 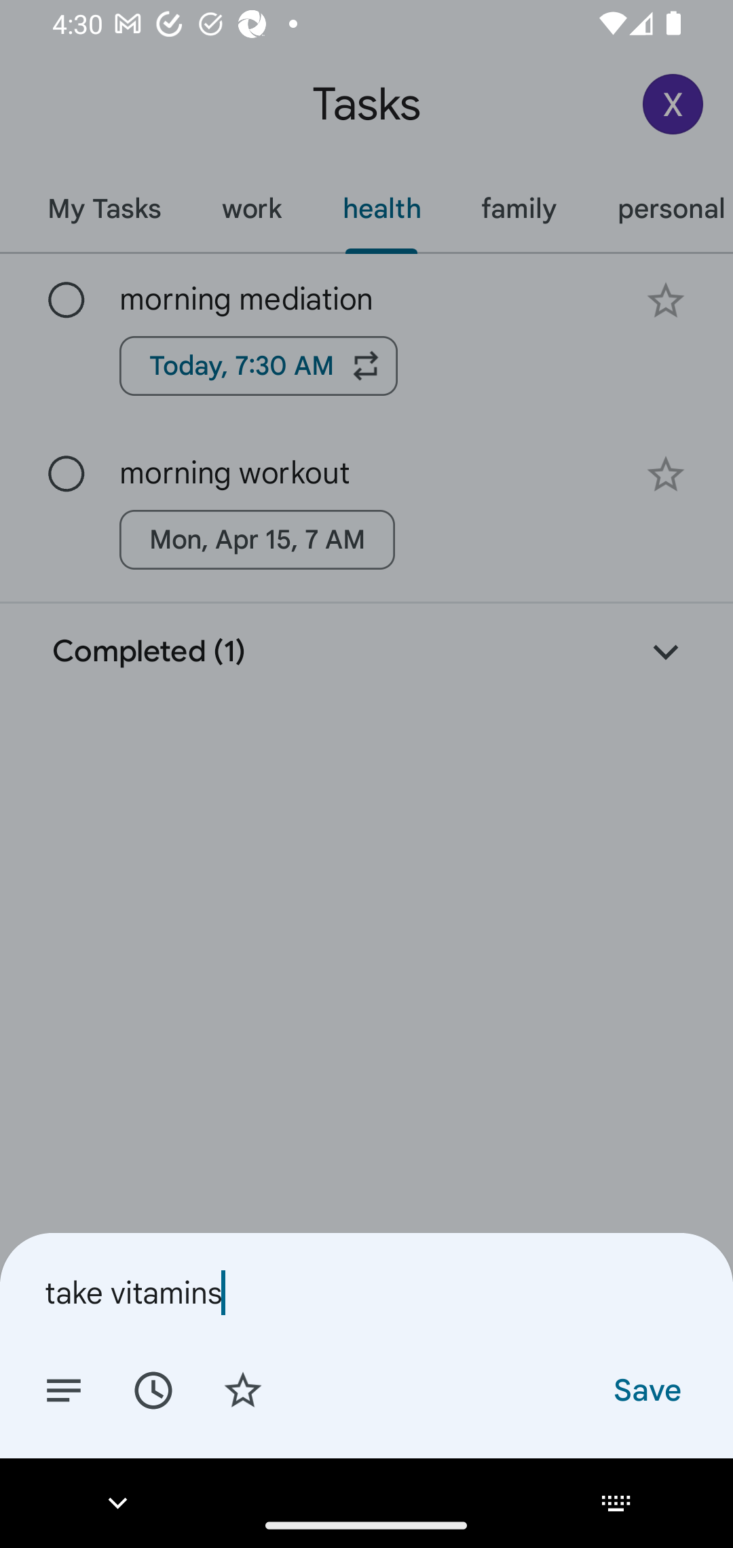 What do you see at coordinates (64, 1389) in the screenshot?
I see `Add details` at bounding box center [64, 1389].